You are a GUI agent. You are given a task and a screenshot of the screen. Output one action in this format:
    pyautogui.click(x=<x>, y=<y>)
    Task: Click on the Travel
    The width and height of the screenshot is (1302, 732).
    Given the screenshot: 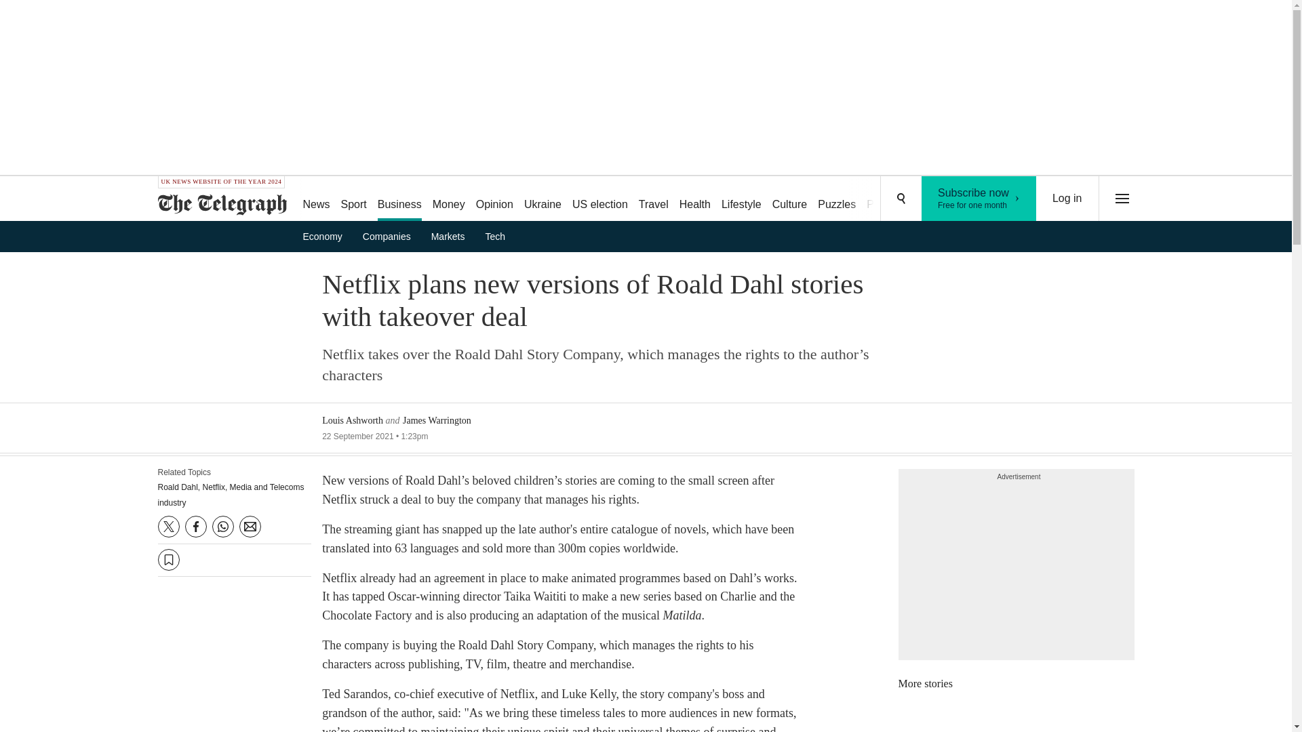 What is the action you would take?
    pyautogui.click(x=654, y=199)
    